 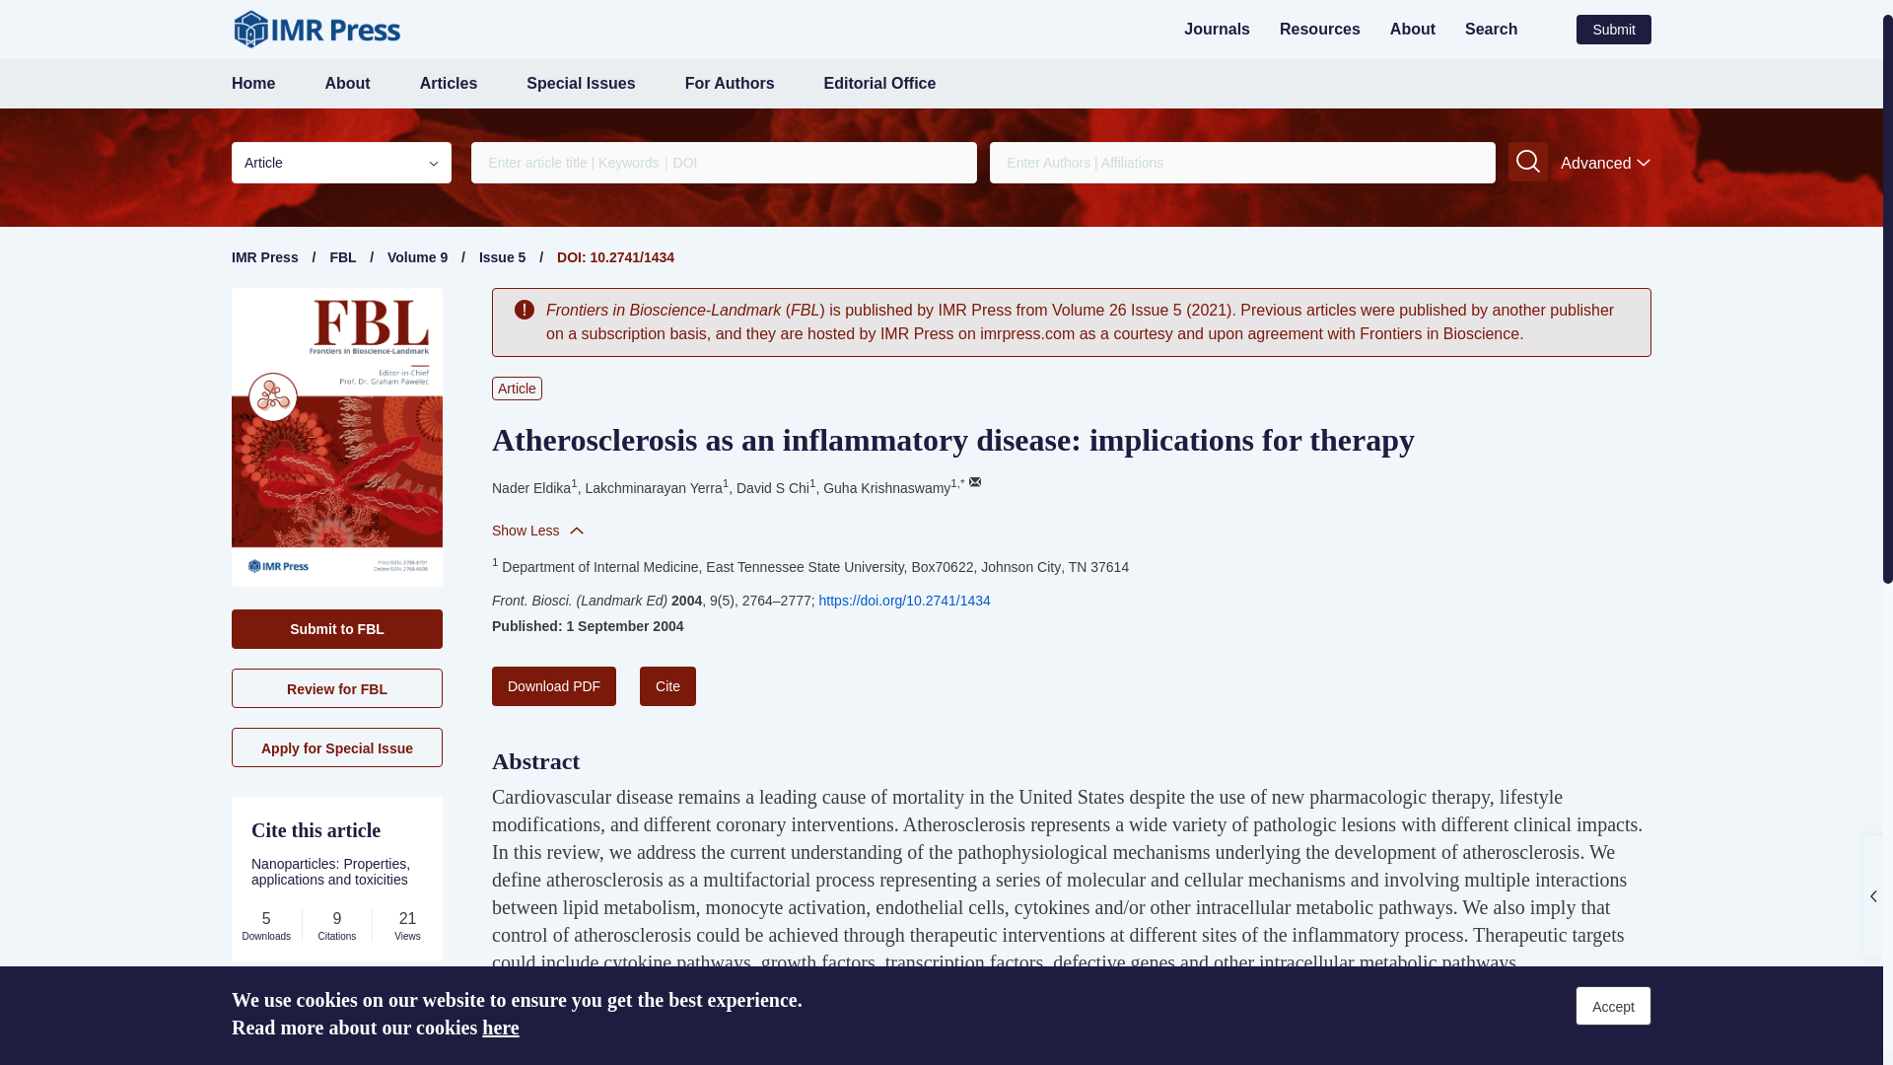 What do you see at coordinates (252, 83) in the screenshot?
I see `Home` at bounding box center [252, 83].